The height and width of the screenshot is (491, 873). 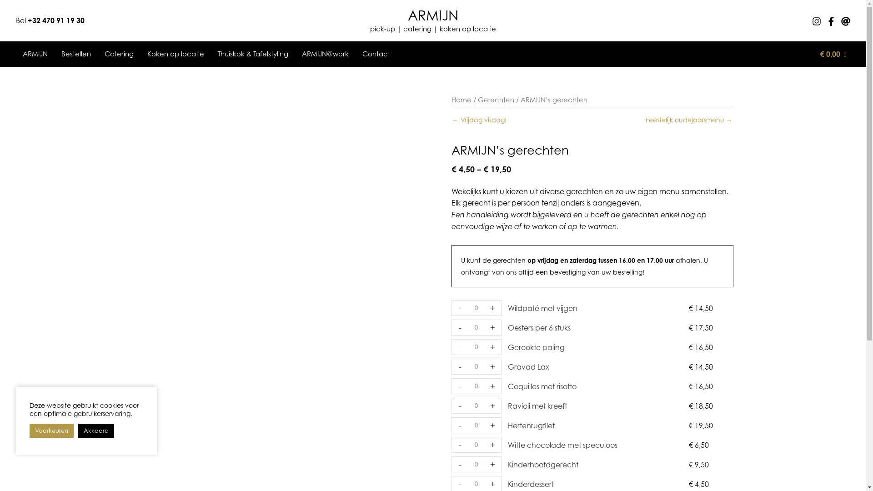 What do you see at coordinates (326, 54) in the screenshot?
I see `ARMIJN@work` at bounding box center [326, 54].